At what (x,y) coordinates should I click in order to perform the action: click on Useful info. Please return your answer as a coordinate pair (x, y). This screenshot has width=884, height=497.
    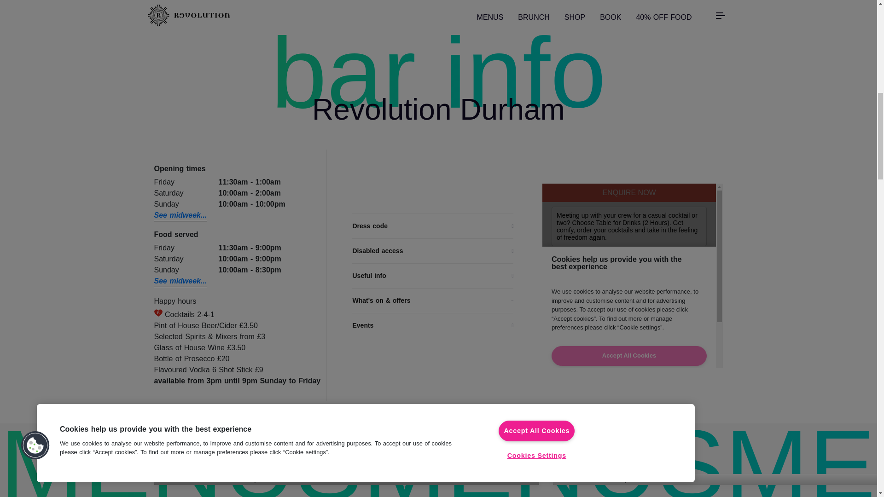
    Looking at the image, I should click on (433, 276).